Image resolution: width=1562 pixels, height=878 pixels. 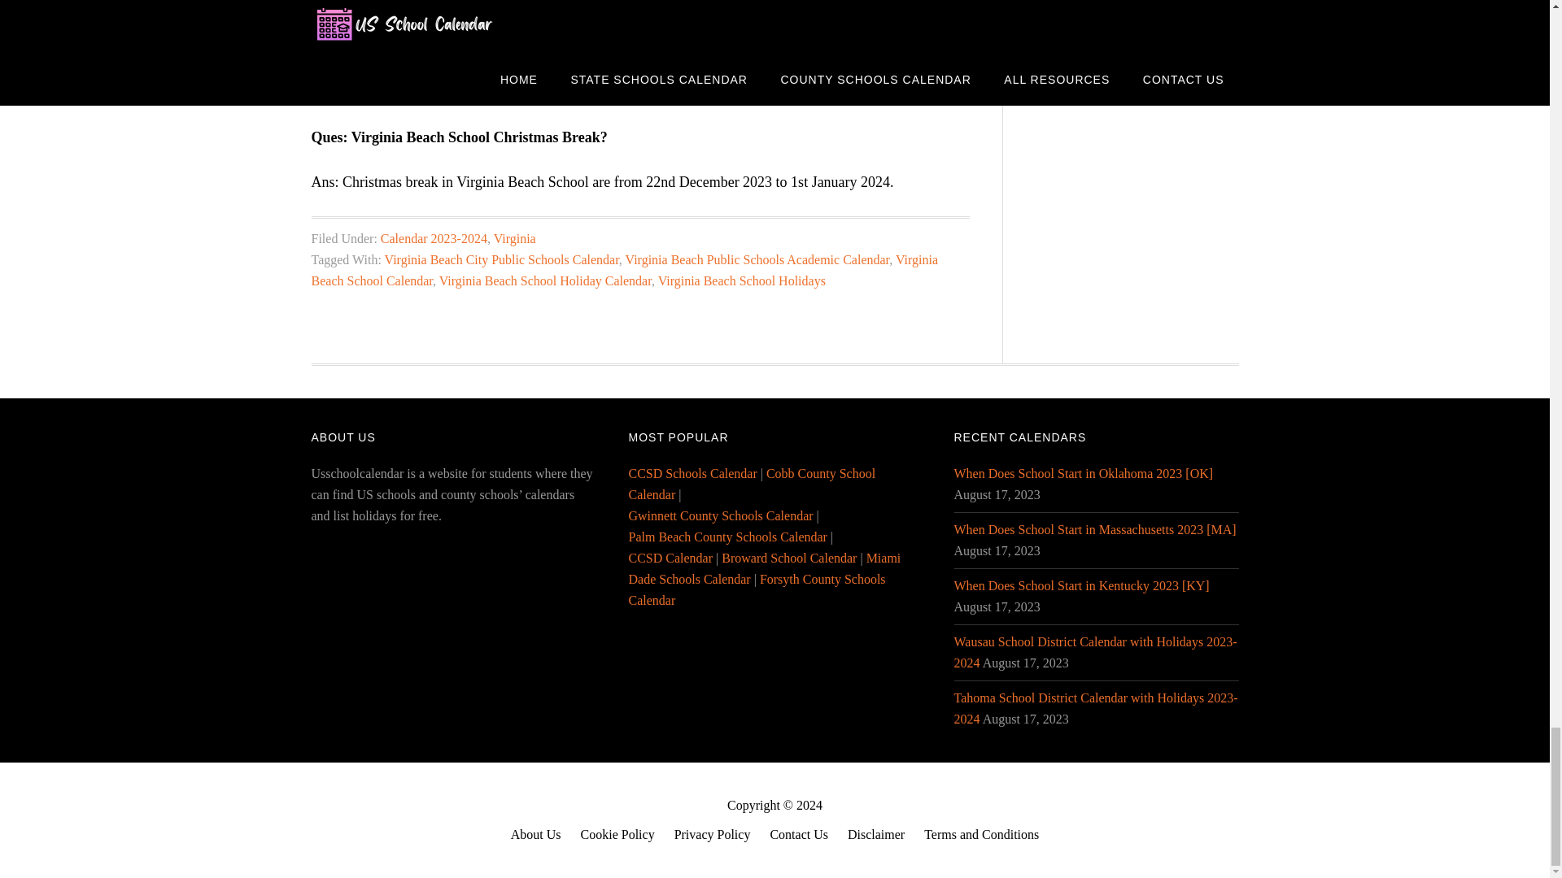 I want to click on Calendar 2023-2024, so click(x=434, y=239).